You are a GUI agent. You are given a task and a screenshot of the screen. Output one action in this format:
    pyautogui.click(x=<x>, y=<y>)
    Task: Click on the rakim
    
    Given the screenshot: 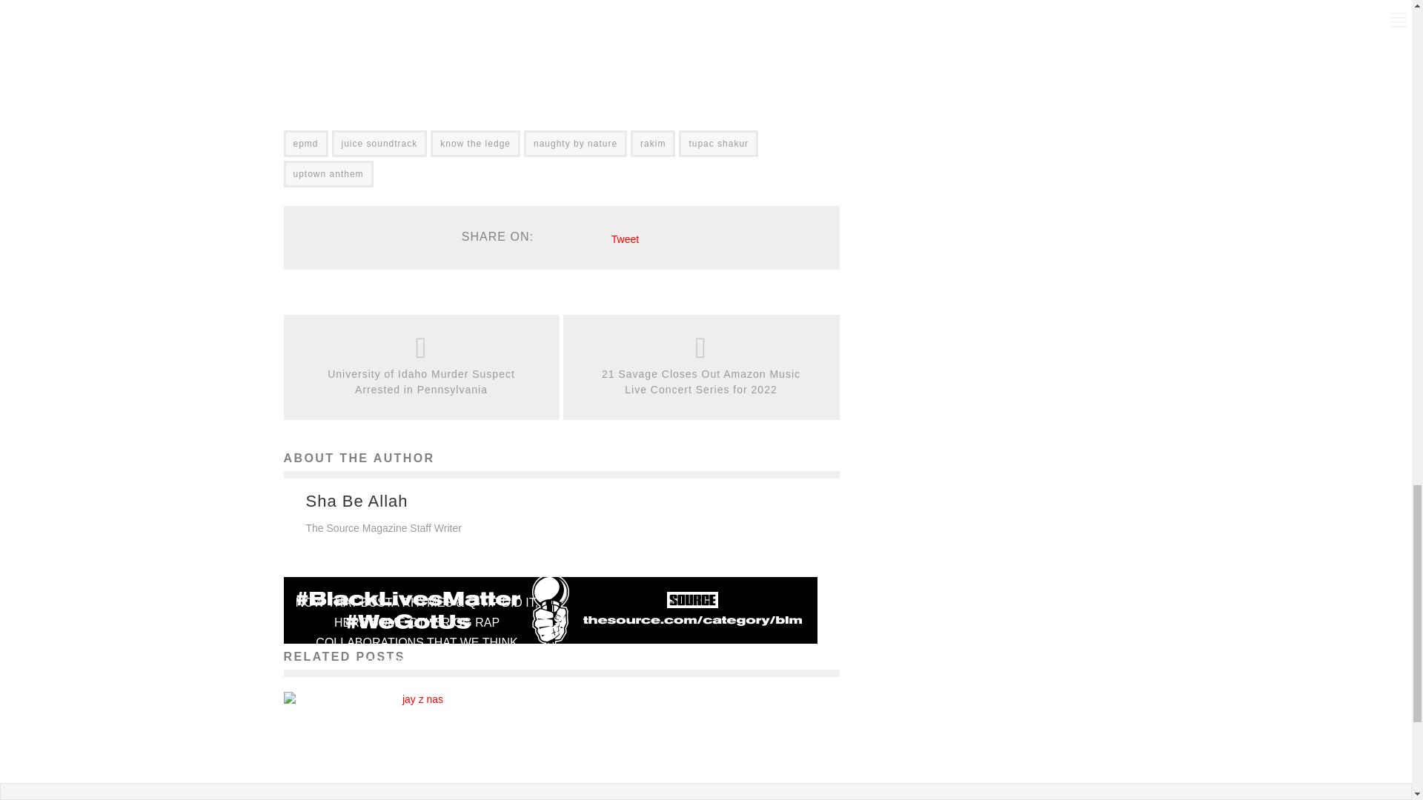 What is the action you would take?
    pyautogui.click(x=652, y=144)
    